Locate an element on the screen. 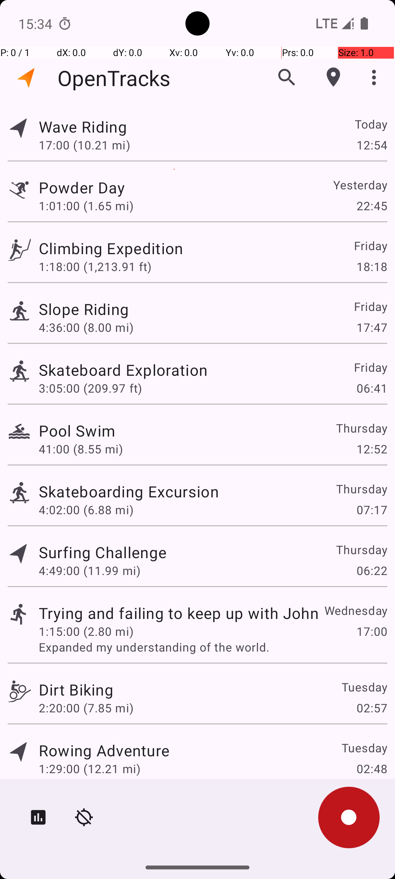  Wave Riding is located at coordinates (83, 127).